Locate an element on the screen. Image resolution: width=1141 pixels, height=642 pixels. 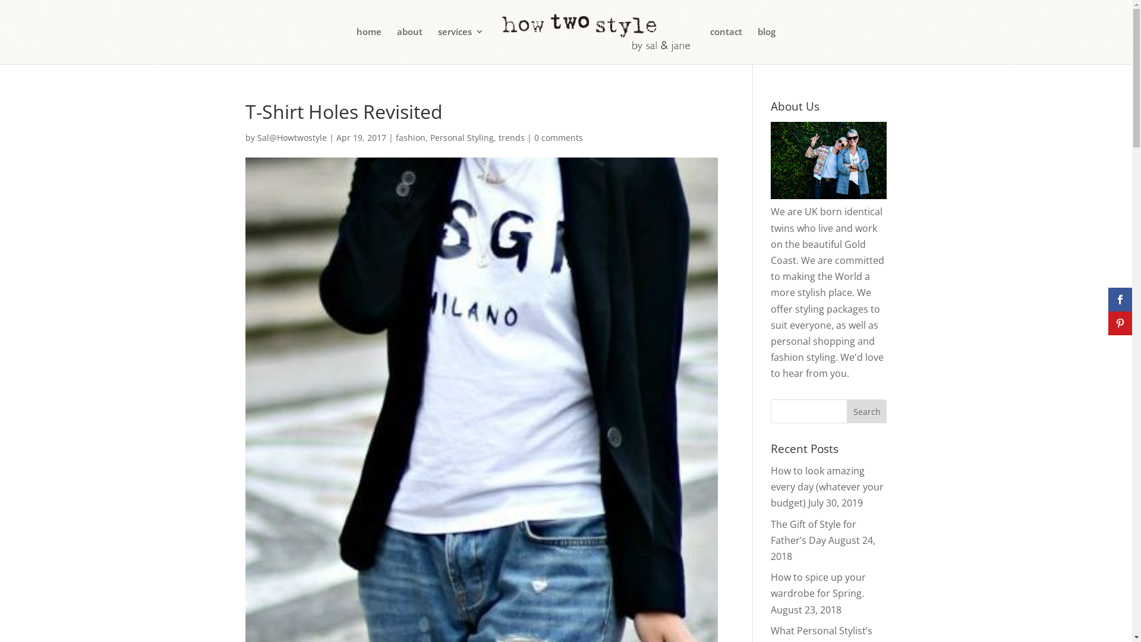
Sal@Howtwostyle is located at coordinates (291, 138).